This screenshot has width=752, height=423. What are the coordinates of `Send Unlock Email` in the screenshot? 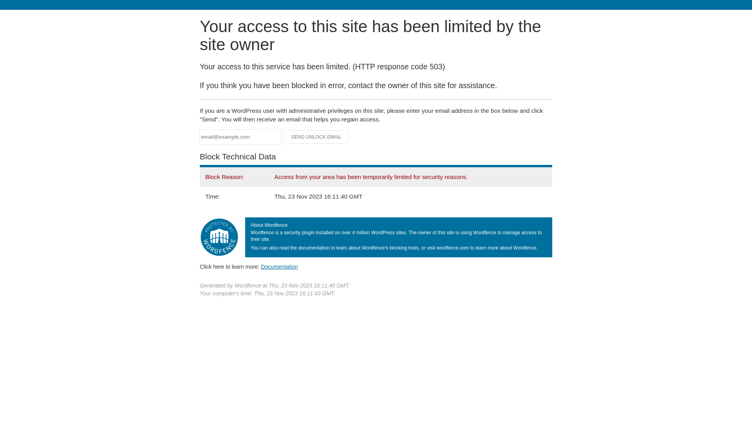 It's located at (316, 137).